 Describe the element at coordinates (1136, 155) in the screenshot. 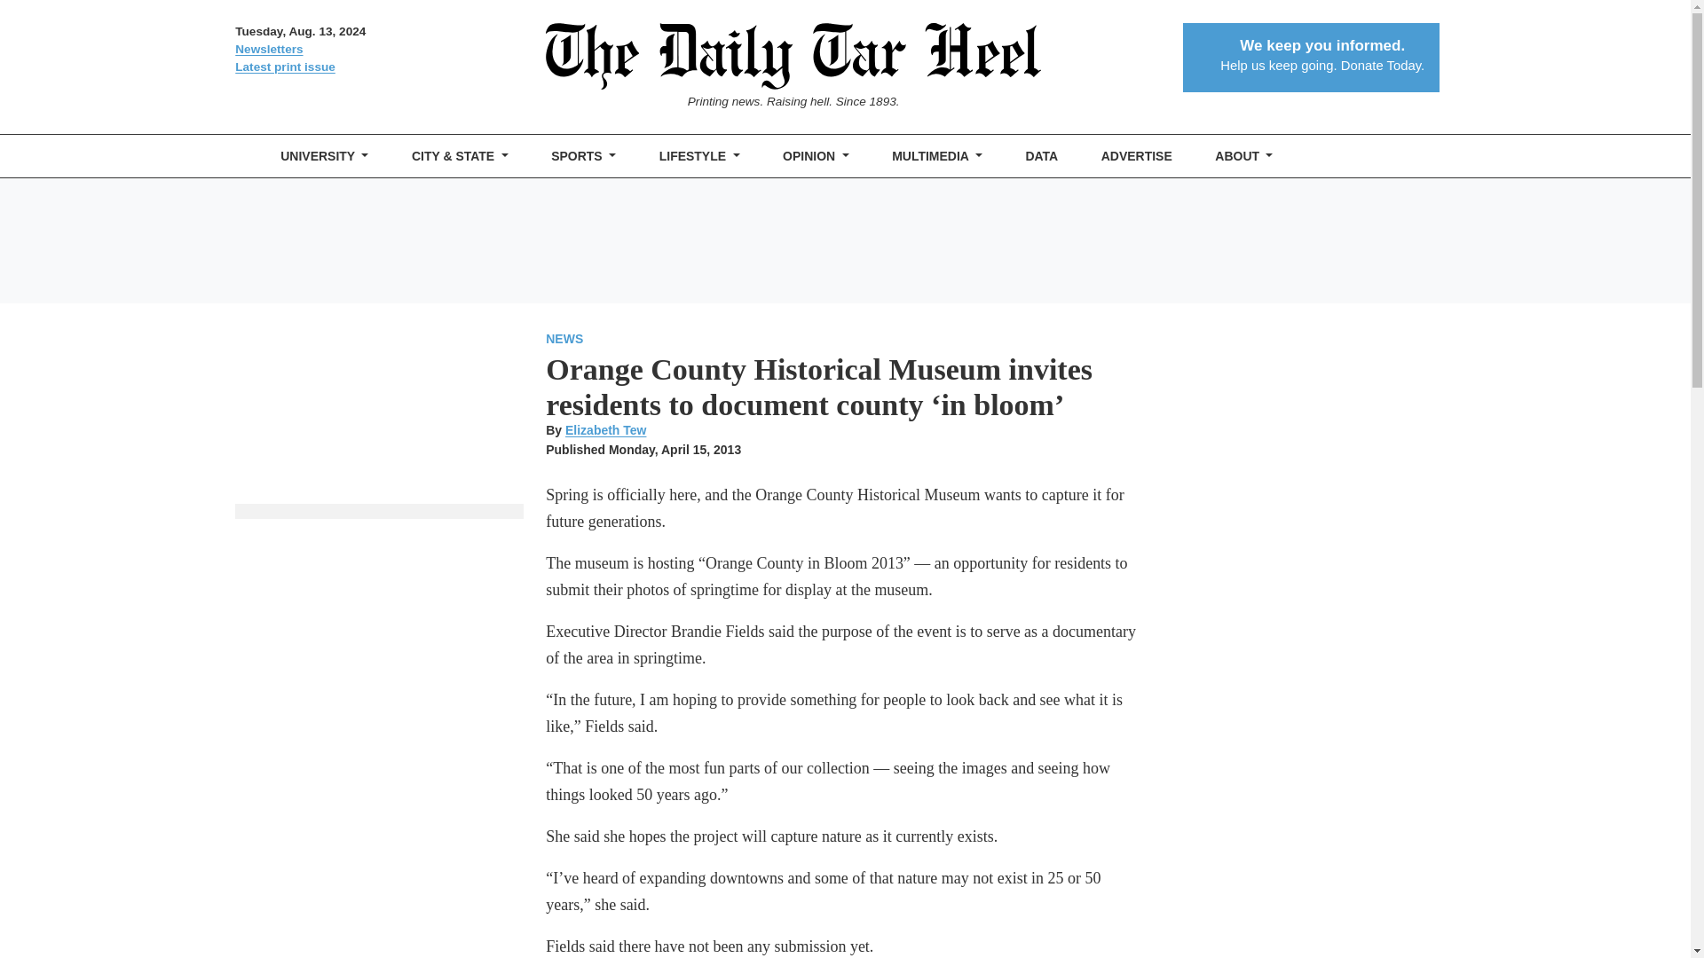

I see `Advertise` at that location.